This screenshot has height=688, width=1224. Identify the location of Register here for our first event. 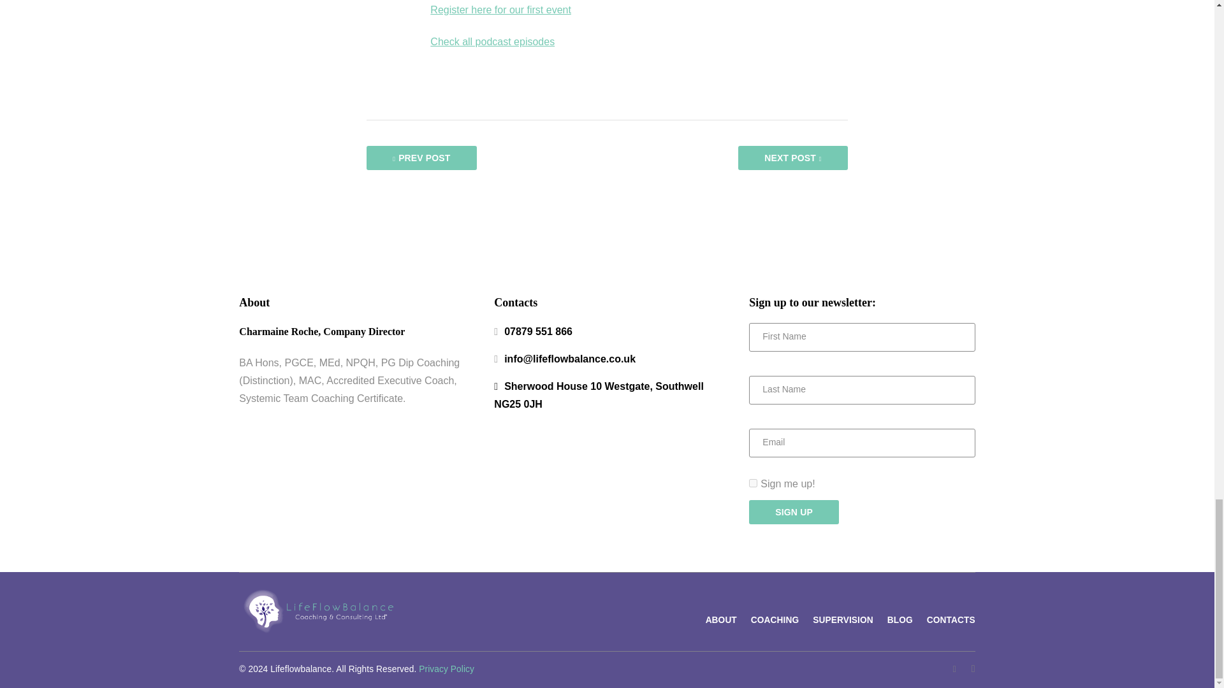
(501, 9).